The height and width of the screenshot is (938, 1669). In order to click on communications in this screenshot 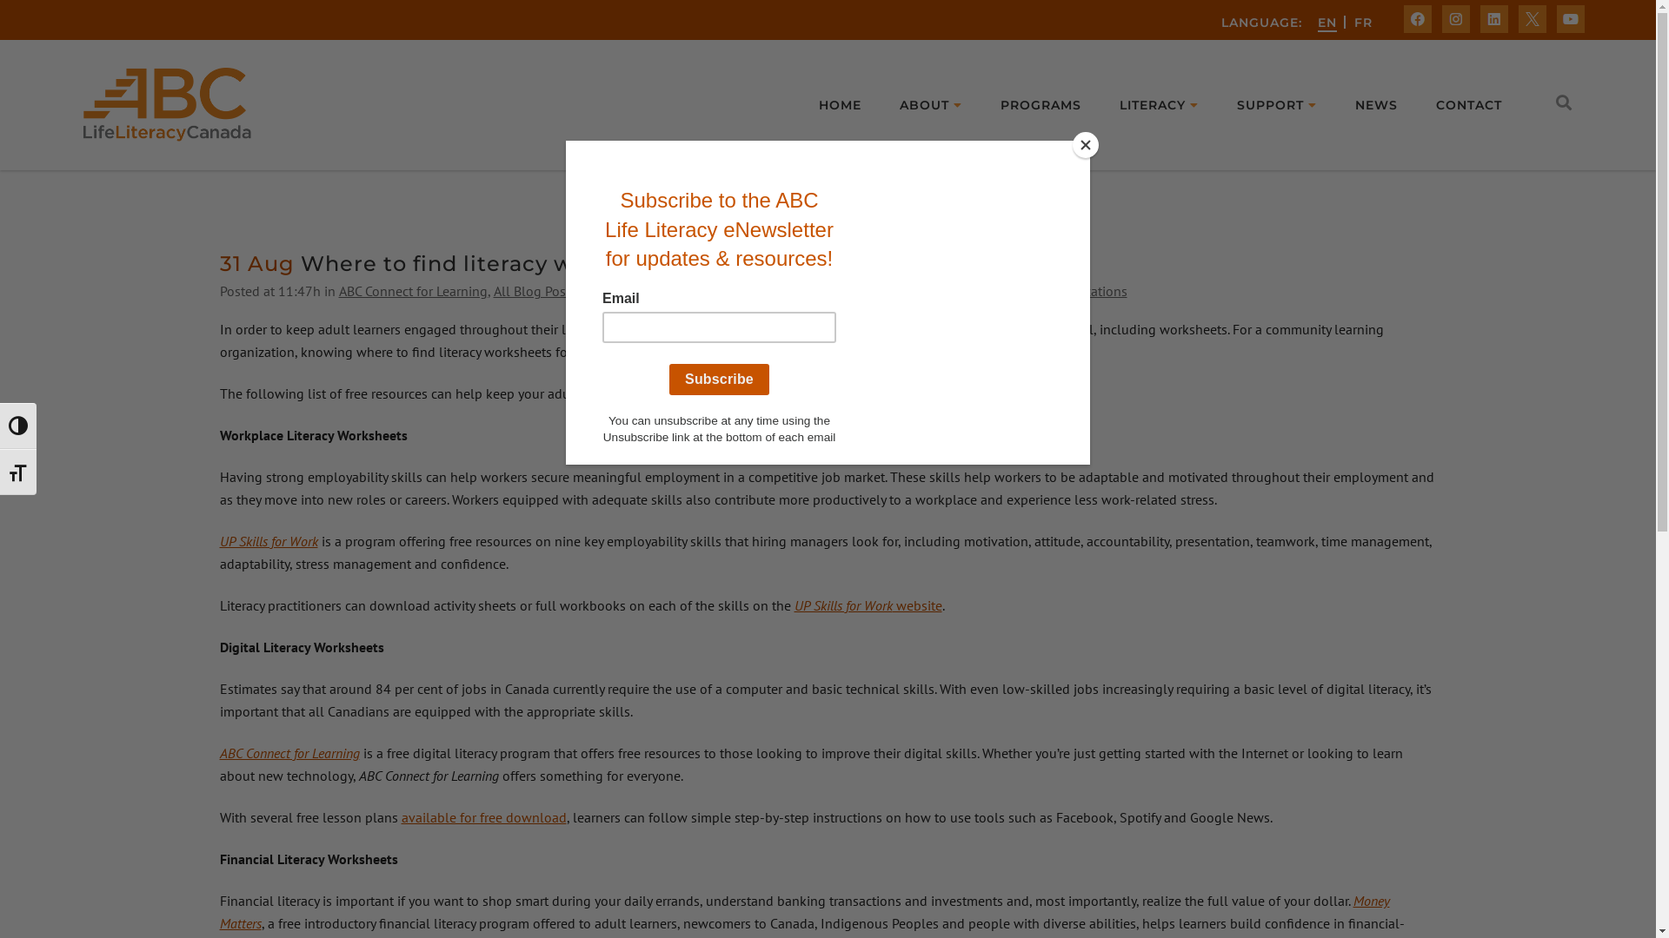, I will do `click(1078, 291)`.